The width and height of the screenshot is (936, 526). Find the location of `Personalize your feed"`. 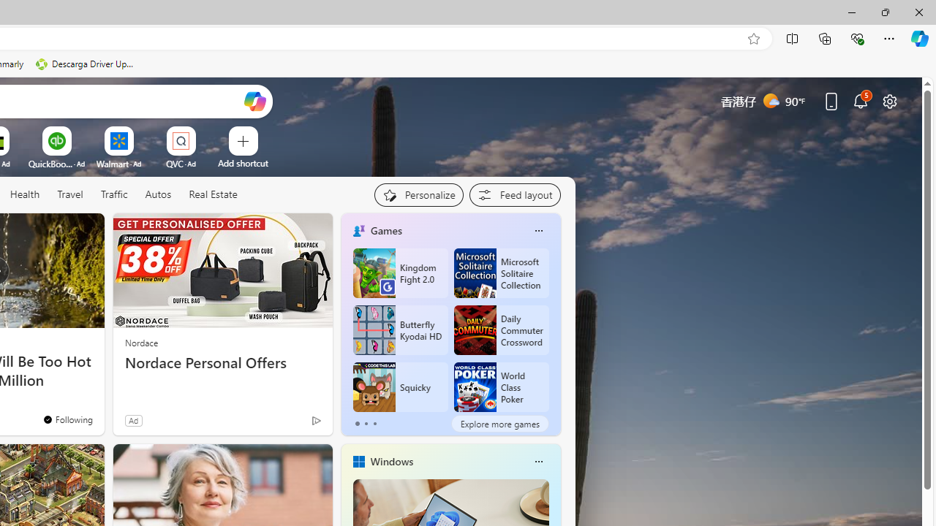

Personalize your feed" is located at coordinates (418, 194).